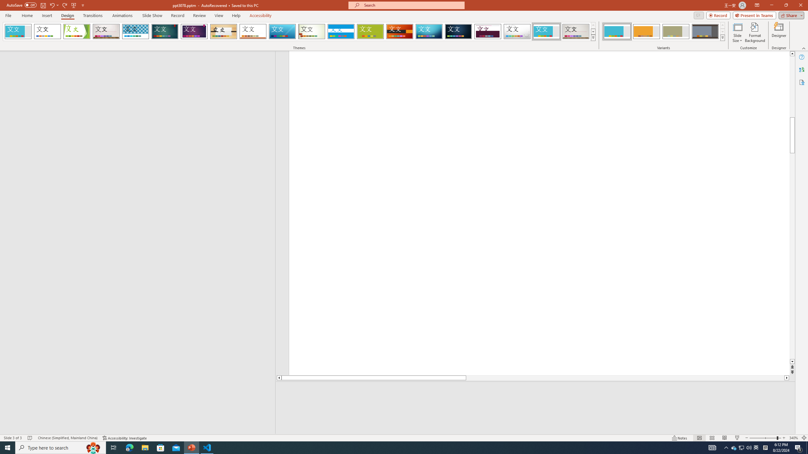  Describe the element at coordinates (663, 32) in the screenshot. I see `AutomationID: ThemeVariantsGallery` at that location.